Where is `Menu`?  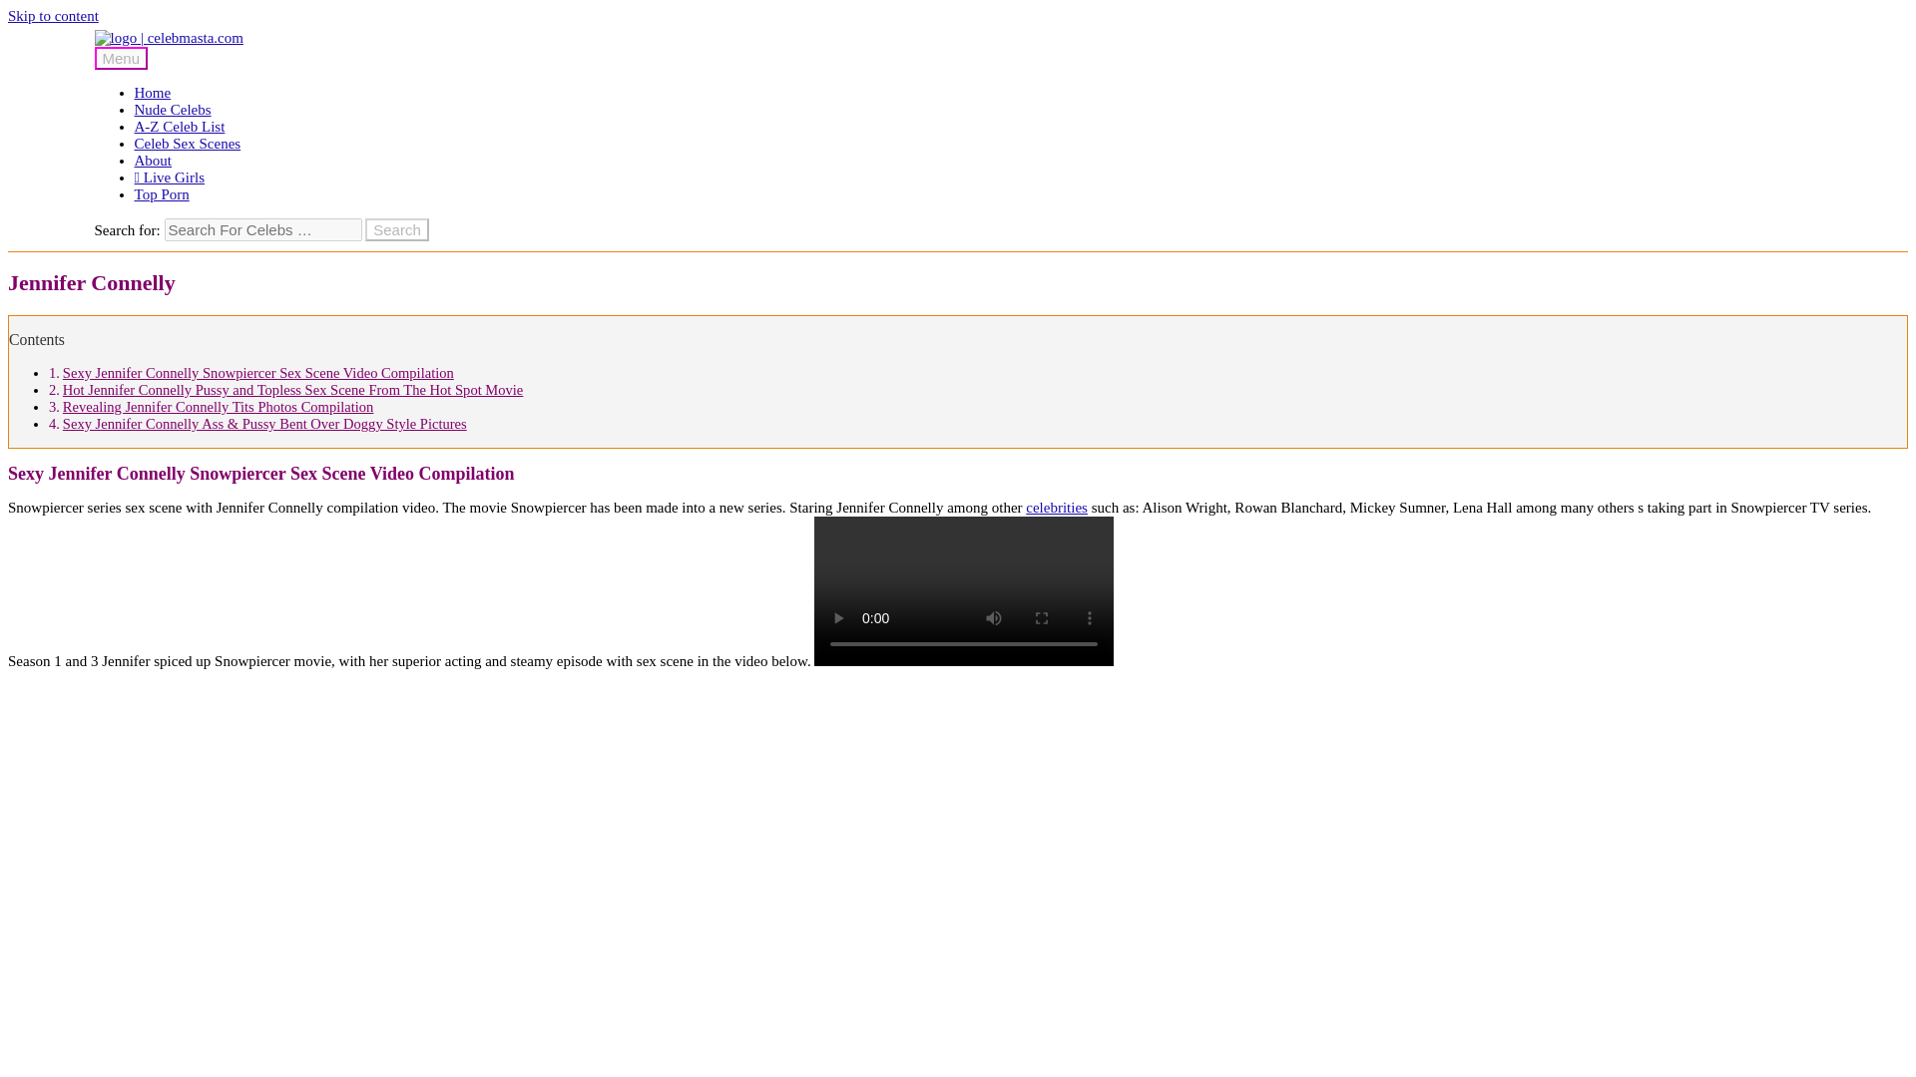 Menu is located at coordinates (122, 58).